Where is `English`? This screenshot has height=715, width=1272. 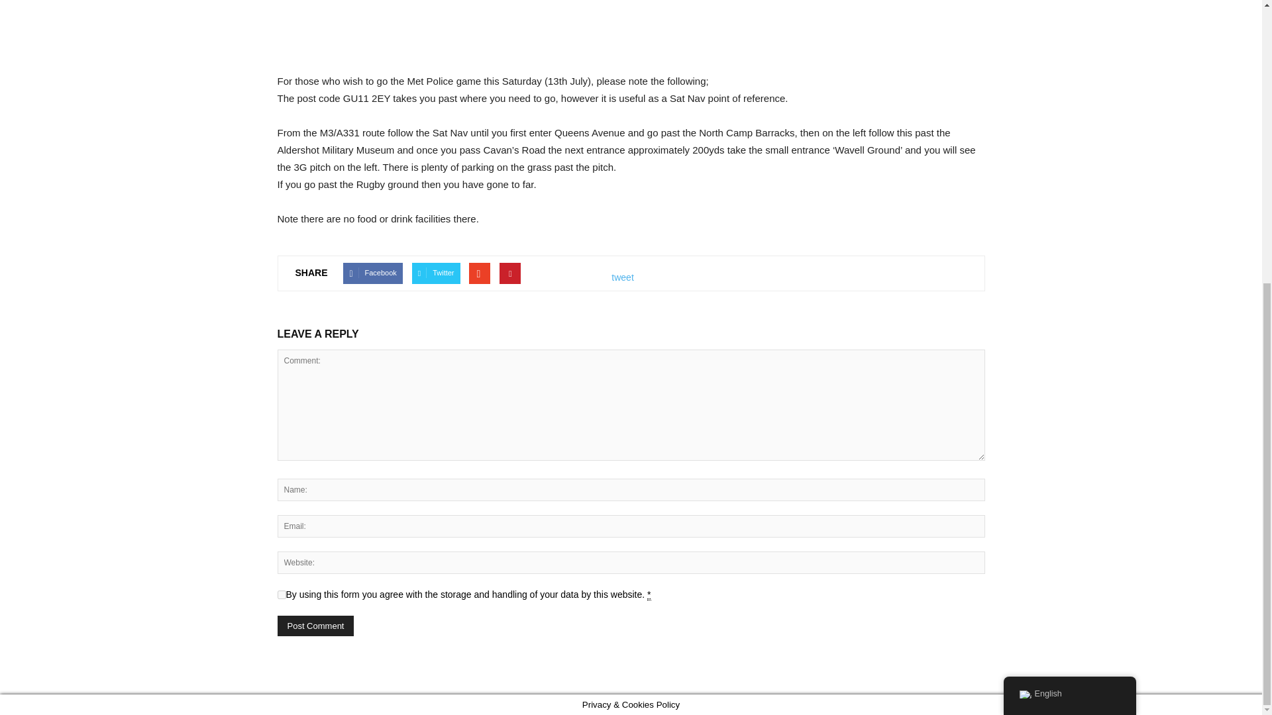 English is located at coordinates (1024, 231).